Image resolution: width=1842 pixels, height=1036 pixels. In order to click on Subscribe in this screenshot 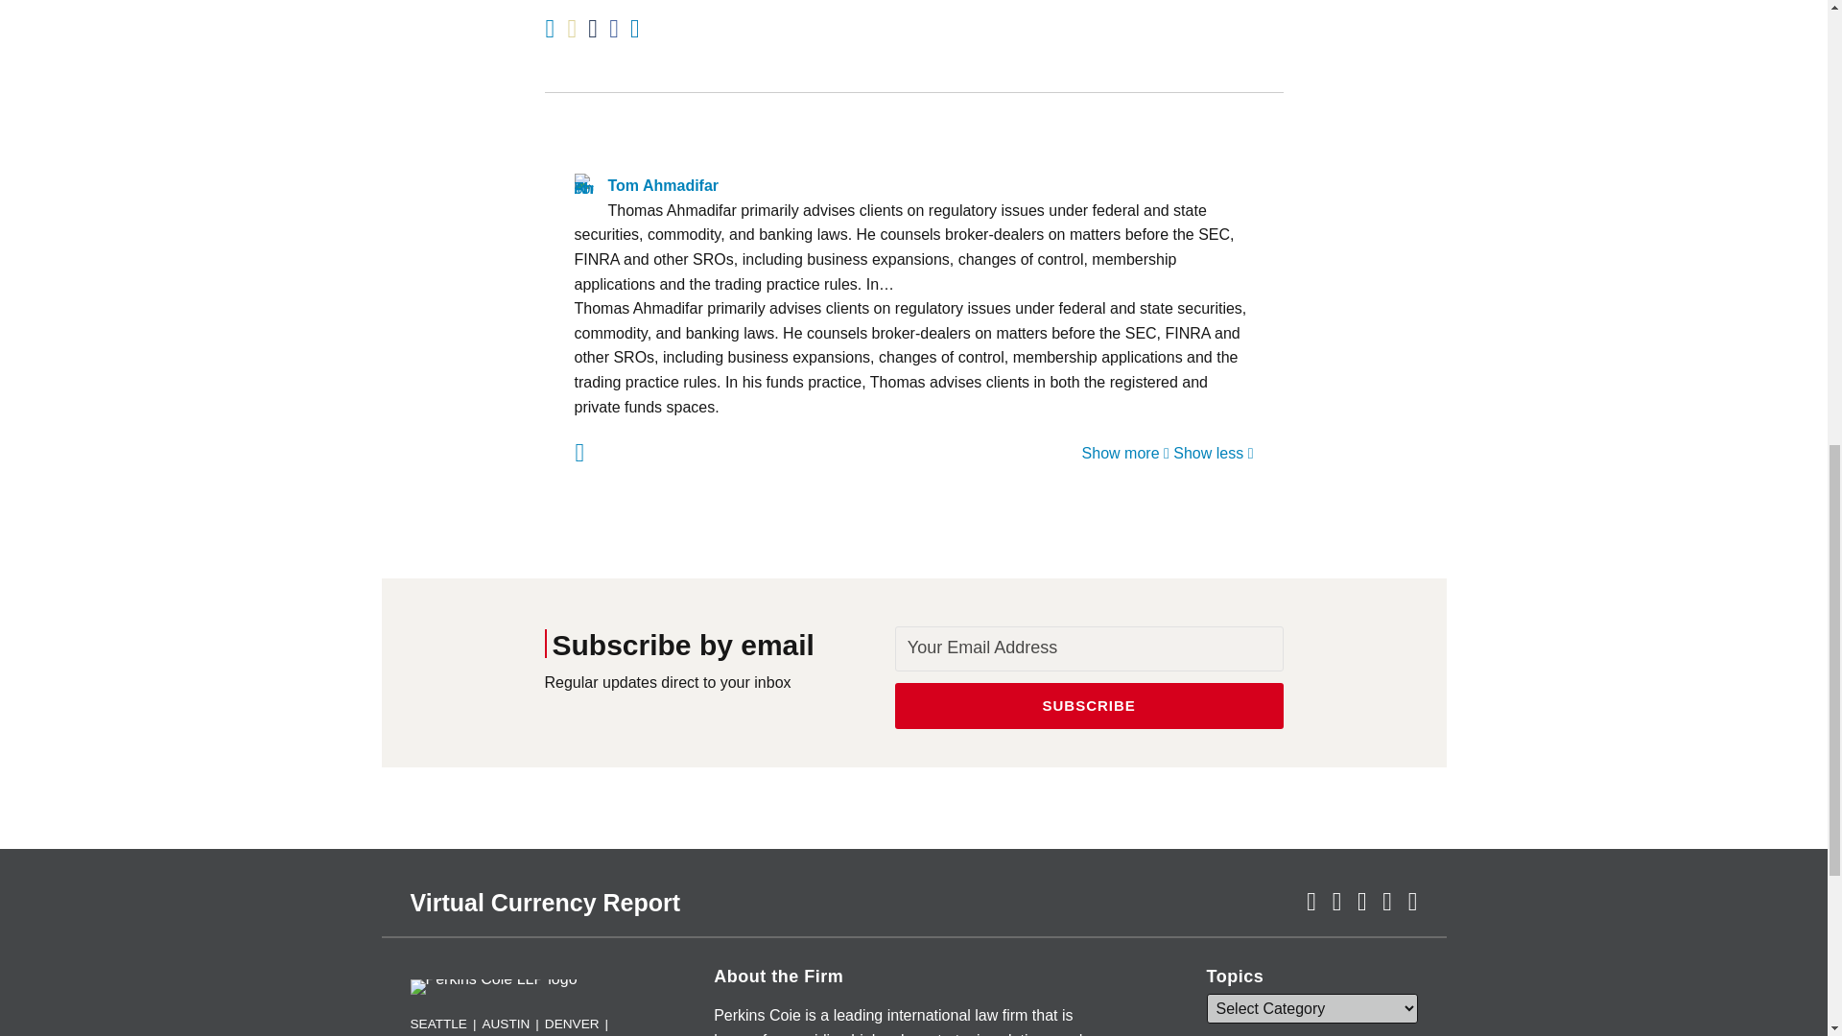, I will do `click(1090, 706)`.